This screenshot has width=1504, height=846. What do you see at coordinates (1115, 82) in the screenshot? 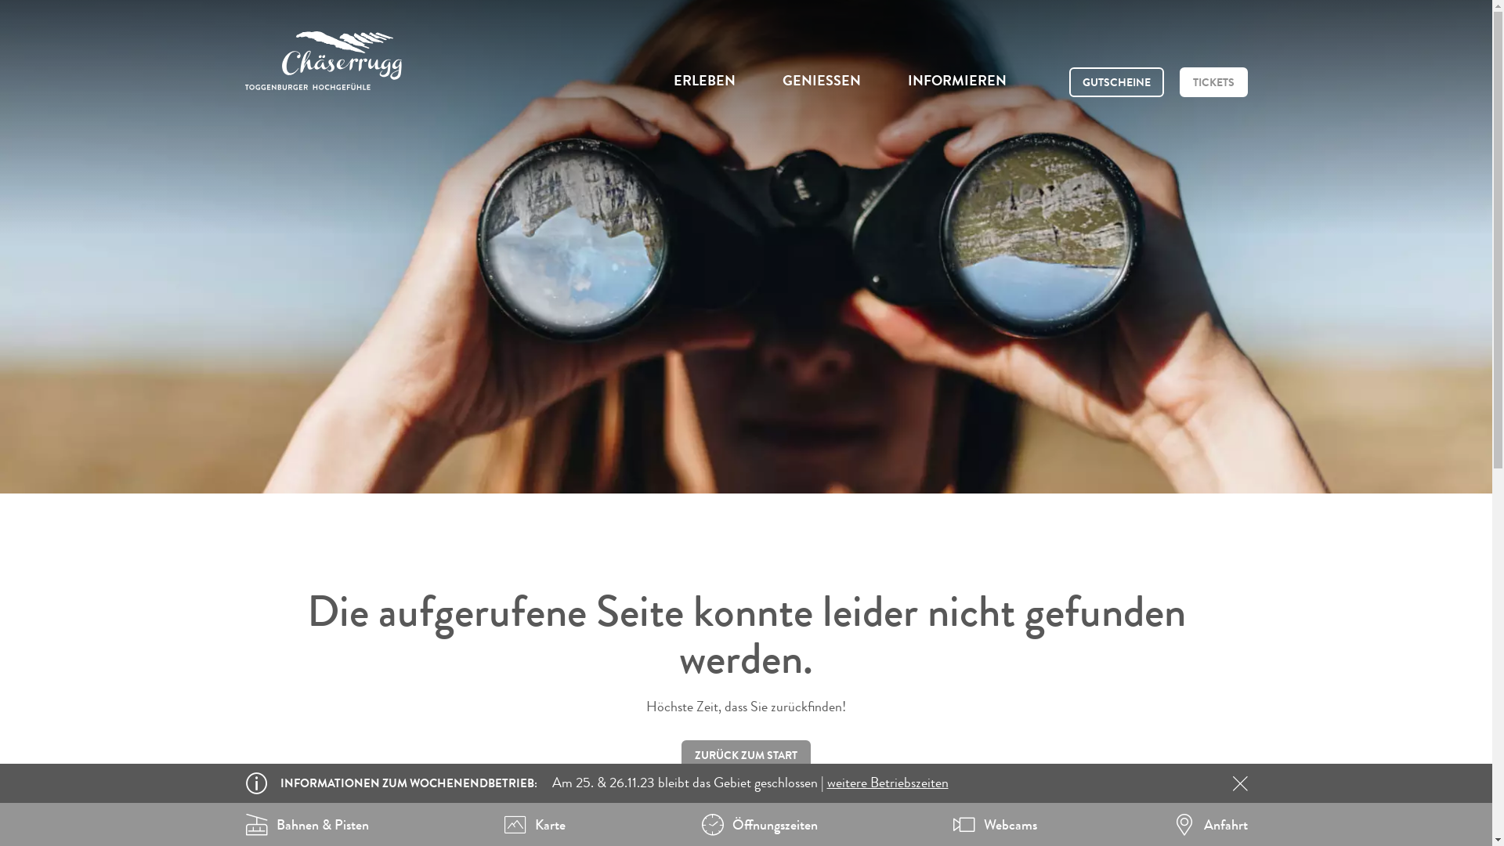
I see `GUTSCHEINE` at bounding box center [1115, 82].